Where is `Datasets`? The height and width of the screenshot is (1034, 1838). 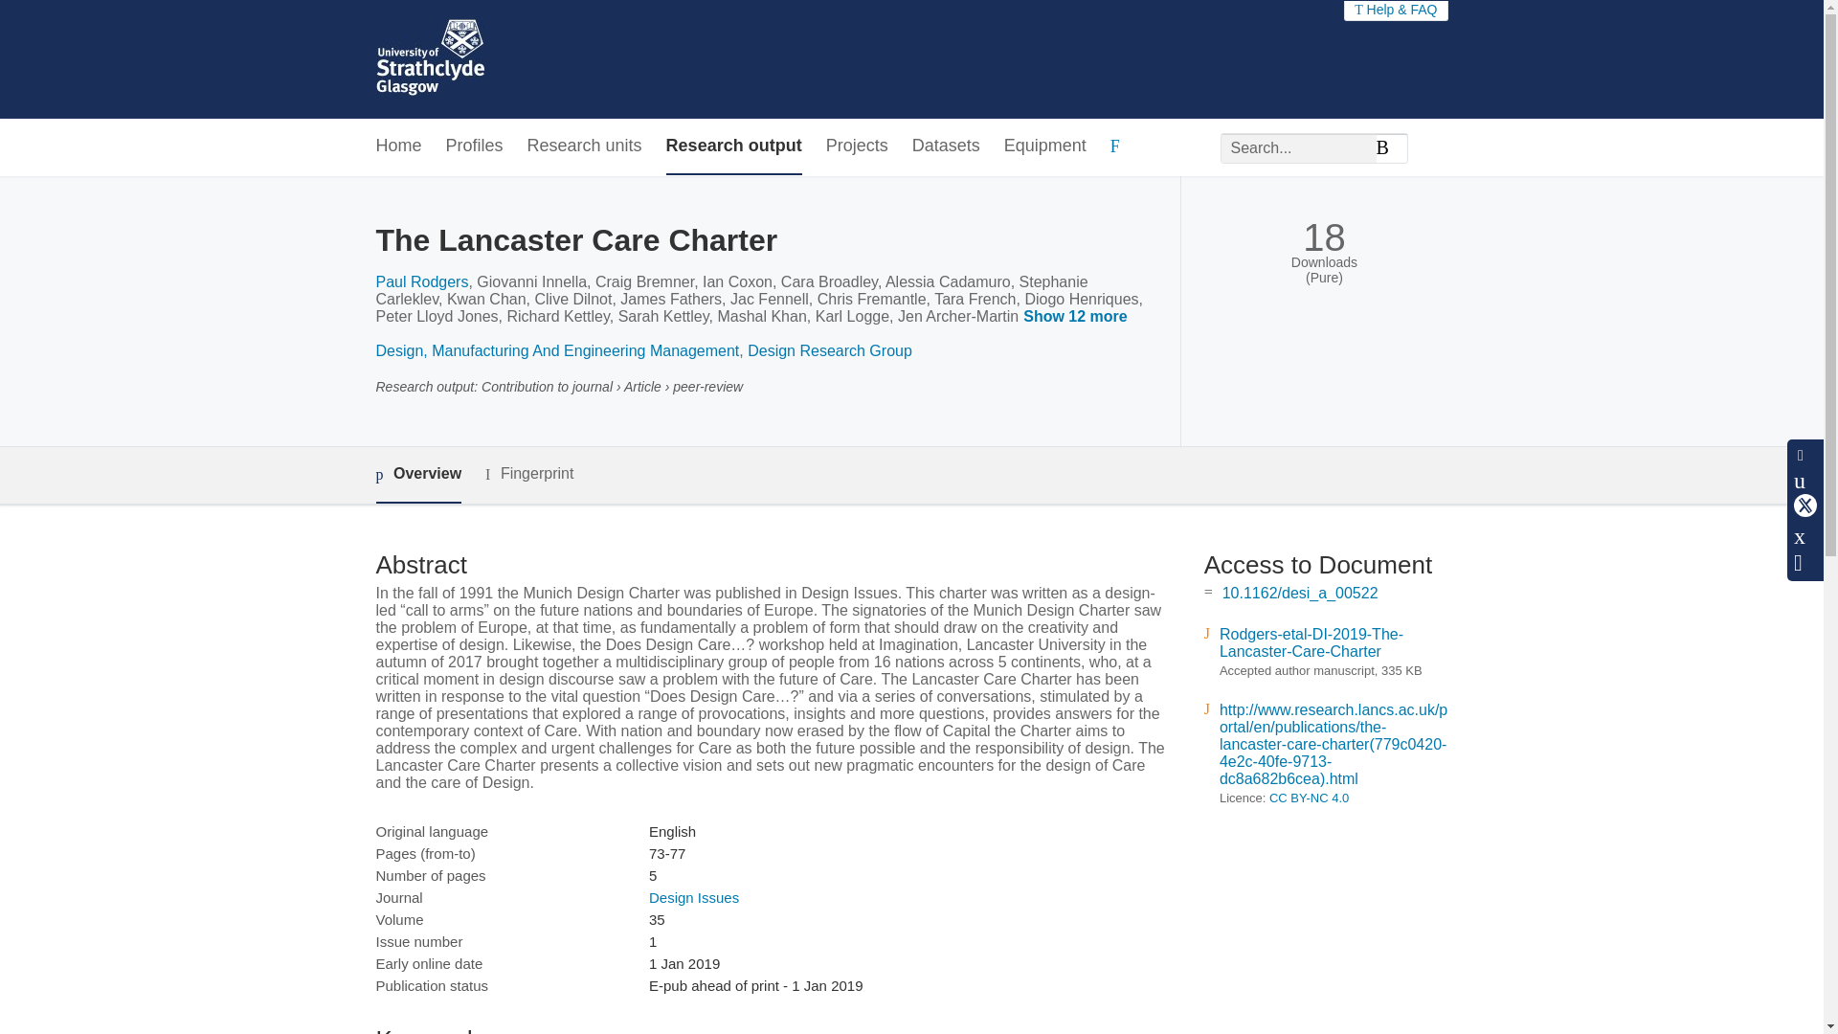
Datasets is located at coordinates (946, 146).